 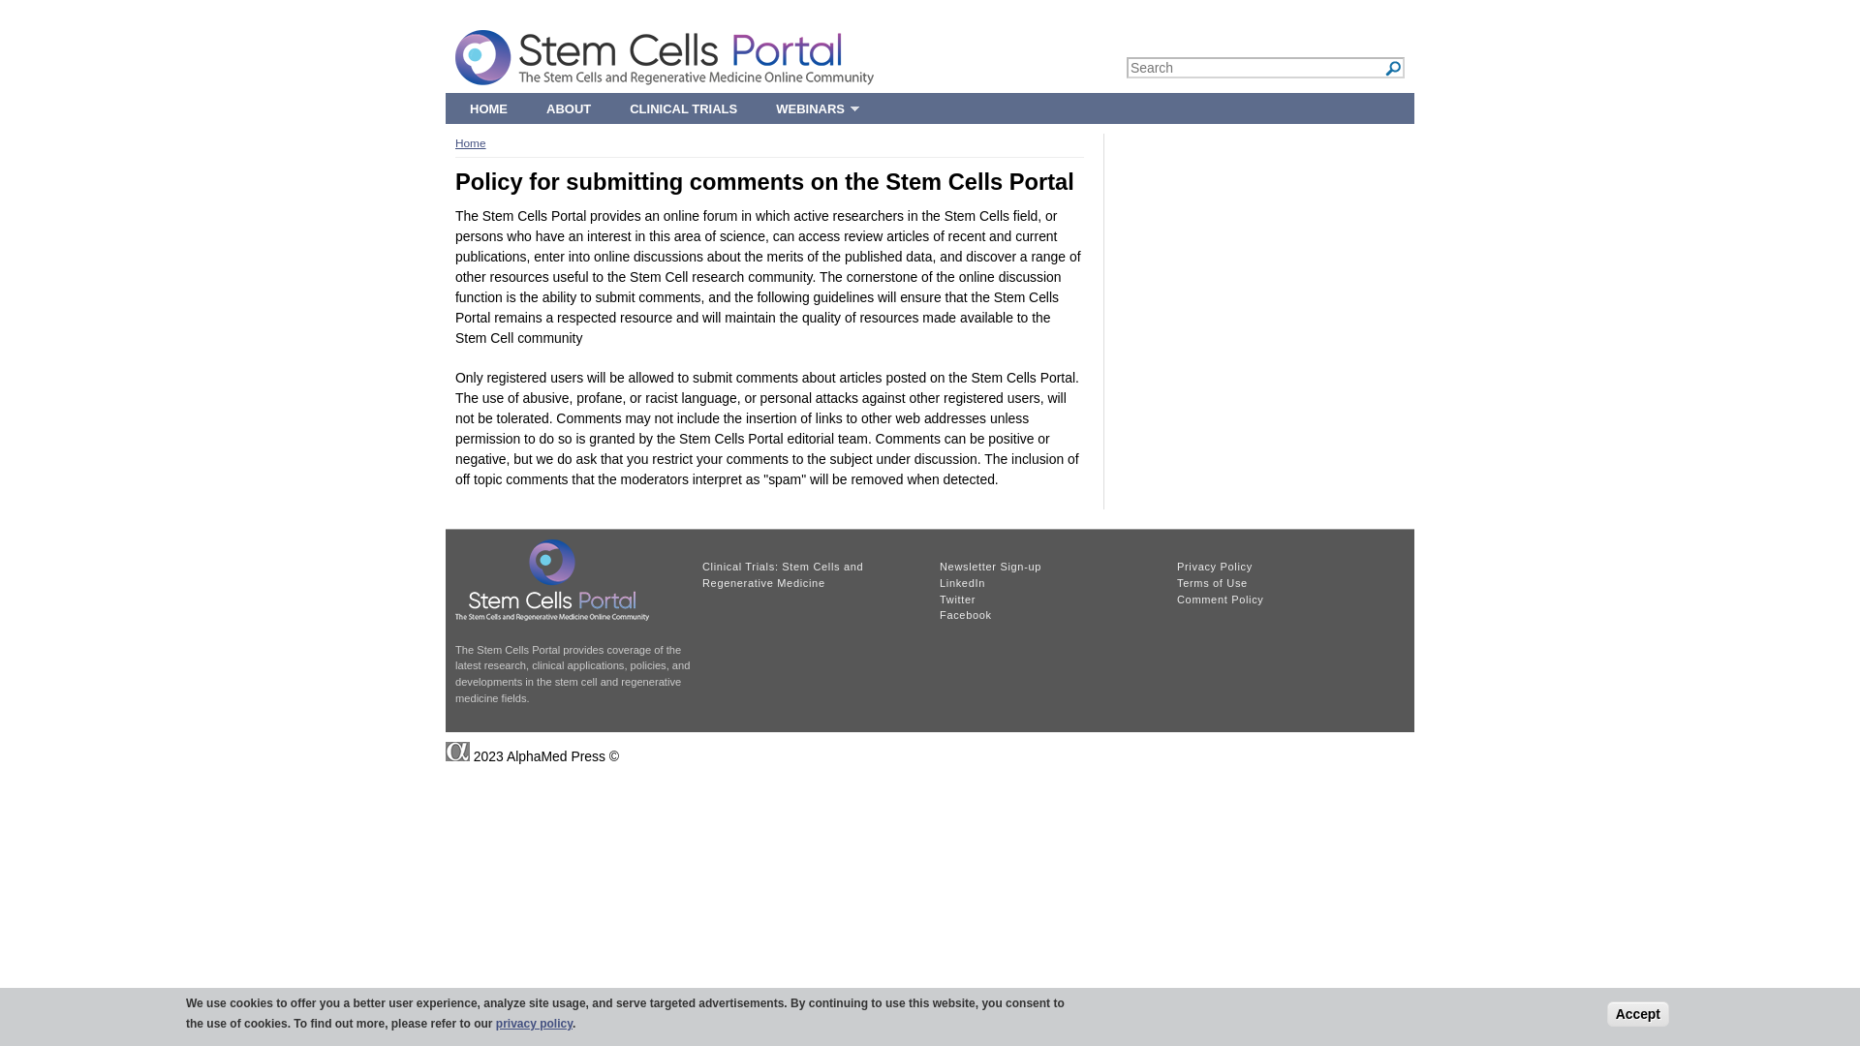 What do you see at coordinates (811, 574) in the screenshot?
I see `related` at bounding box center [811, 574].